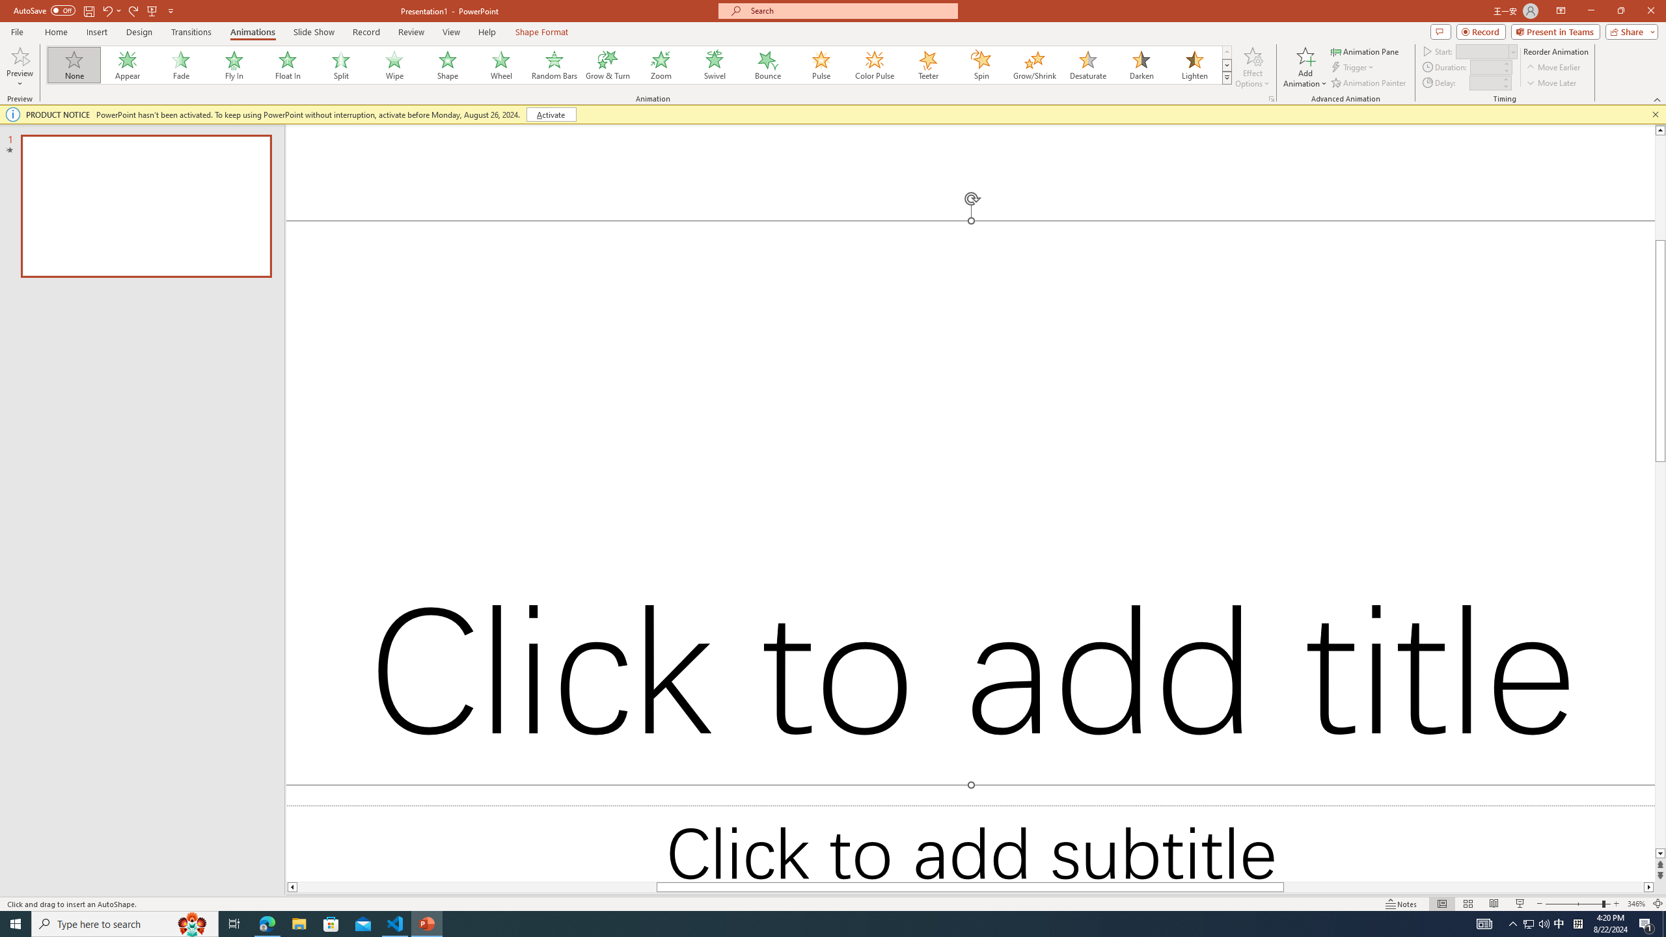  What do you see at coordinates (551, 115) in the screenshot?
I see `Activate` at bounding box center [551, 115].